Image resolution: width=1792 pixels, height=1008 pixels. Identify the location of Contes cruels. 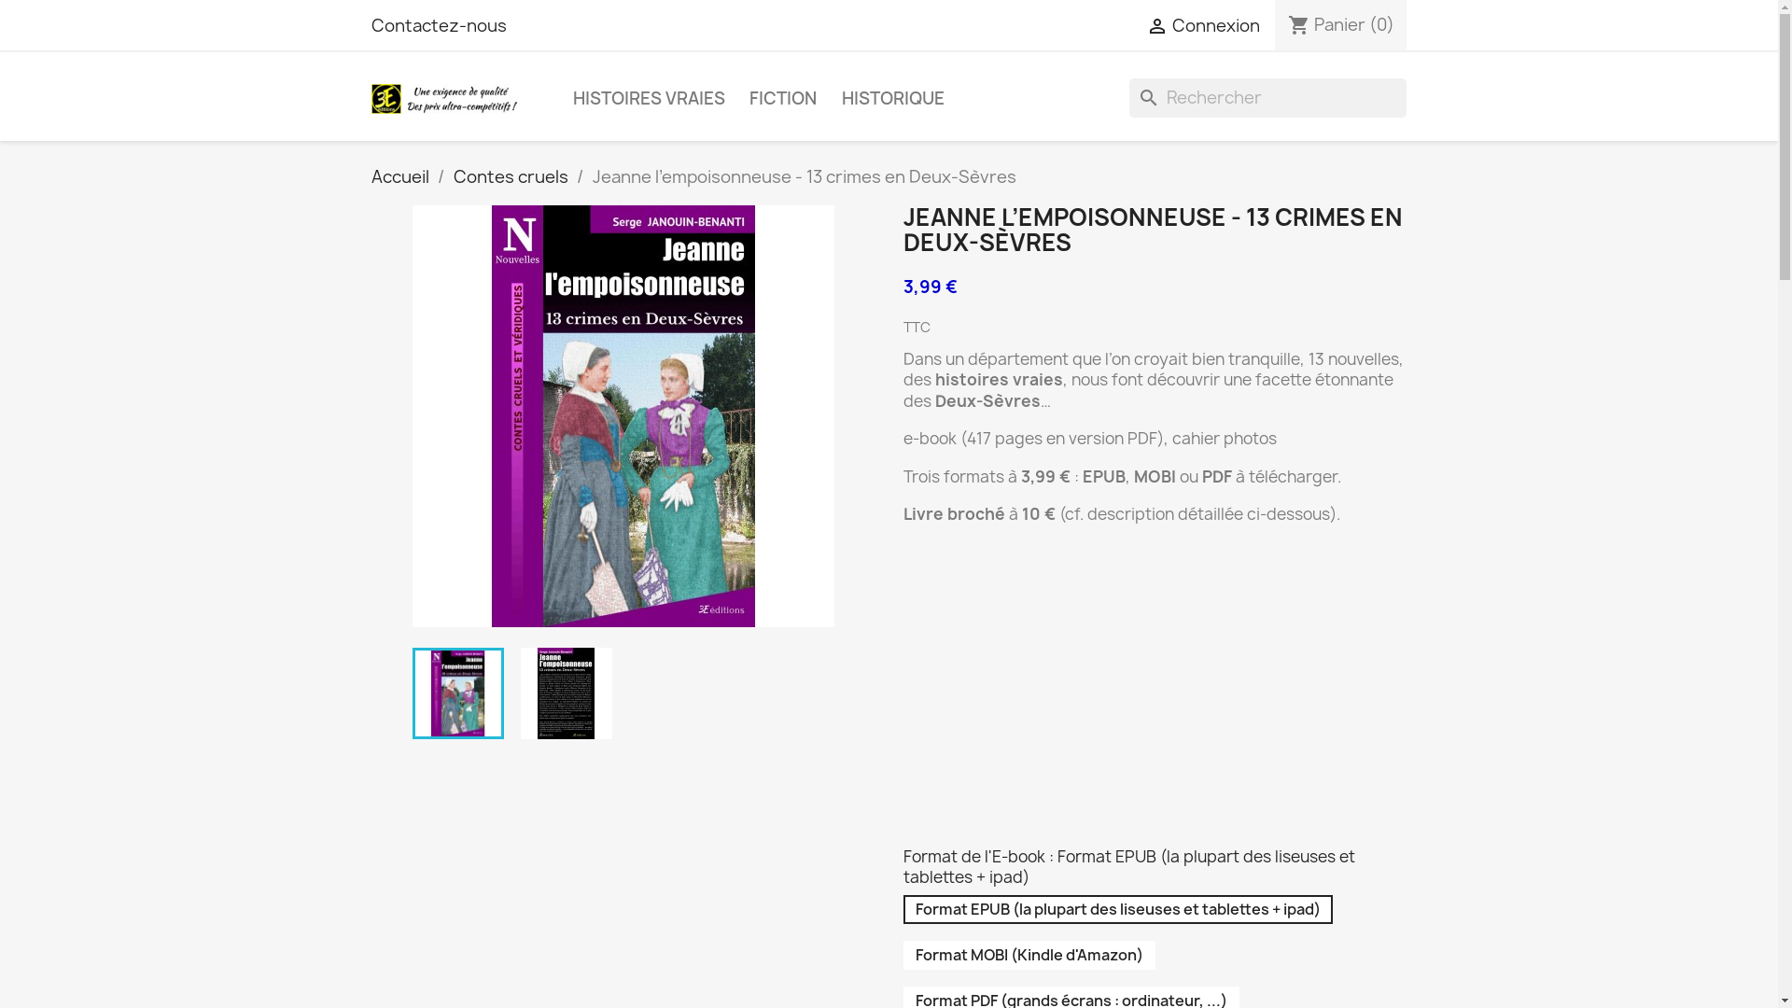
(511, 177).